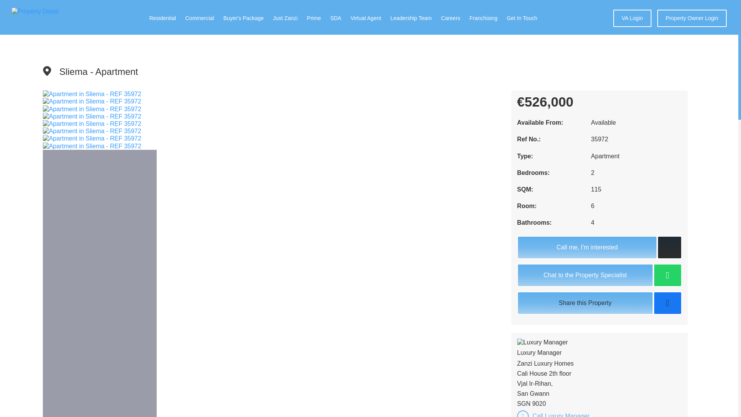 This screenshot has width=741, height=417. What do you see at coordinates (483, 18) in the screenshot?
I see `Franchising` at bounding box center [483, 18].